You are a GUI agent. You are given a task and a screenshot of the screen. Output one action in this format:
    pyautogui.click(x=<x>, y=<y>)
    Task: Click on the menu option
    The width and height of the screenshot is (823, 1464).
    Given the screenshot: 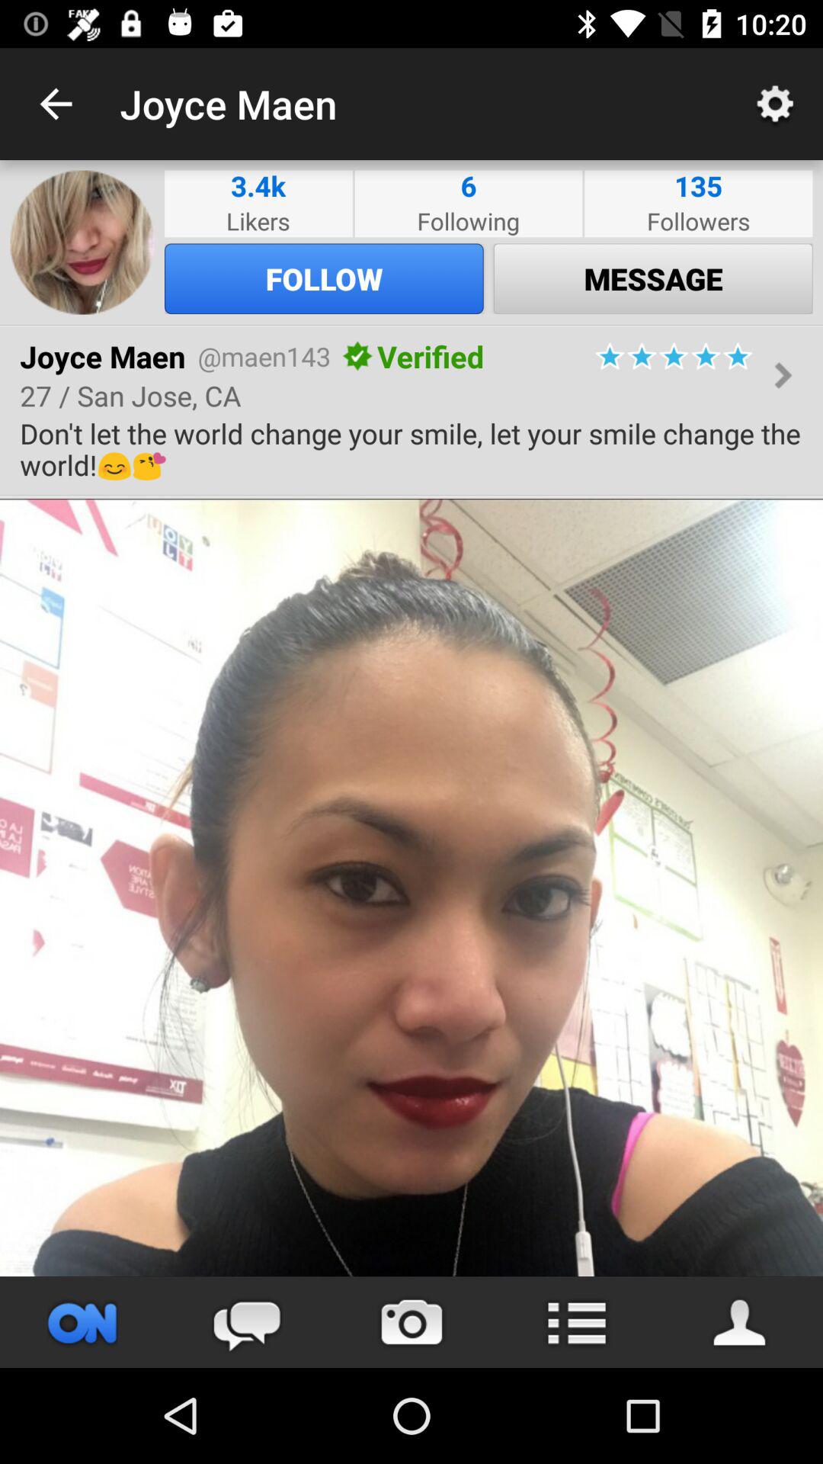 What is the action you would take?
    pyautogui.click(x=576, y=1322)
    